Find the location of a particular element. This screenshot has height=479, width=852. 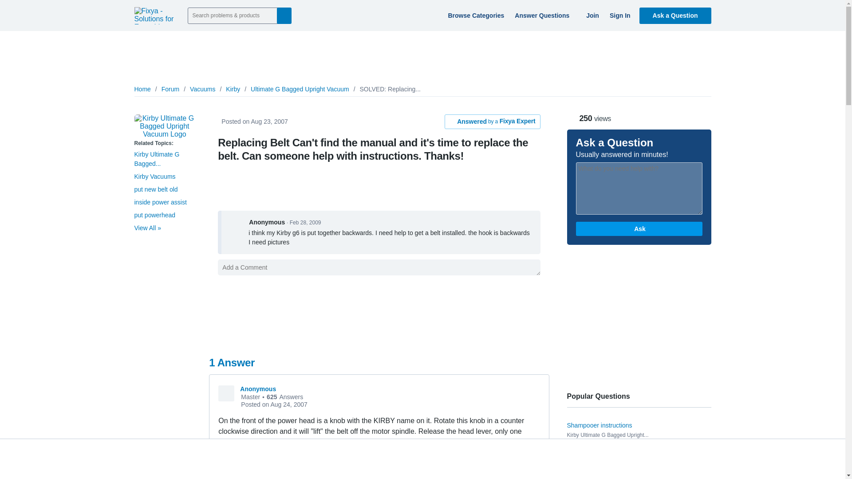

Browse Categories is located at coordinates (474, 15).